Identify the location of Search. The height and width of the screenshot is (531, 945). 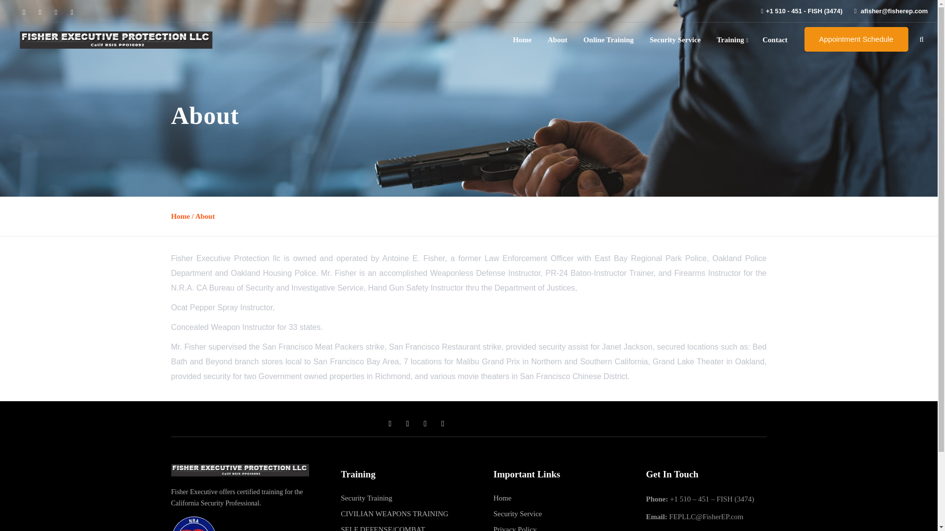
(15, 12).